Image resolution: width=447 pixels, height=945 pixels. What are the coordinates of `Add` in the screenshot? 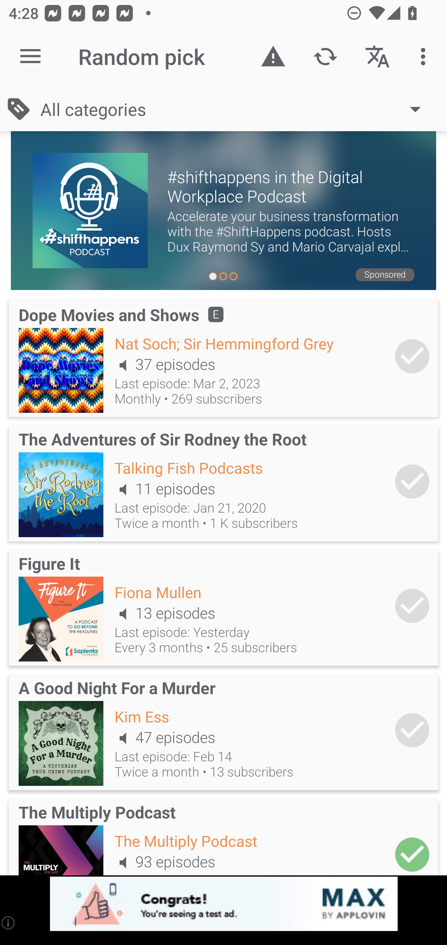 It's located at (412, 481).